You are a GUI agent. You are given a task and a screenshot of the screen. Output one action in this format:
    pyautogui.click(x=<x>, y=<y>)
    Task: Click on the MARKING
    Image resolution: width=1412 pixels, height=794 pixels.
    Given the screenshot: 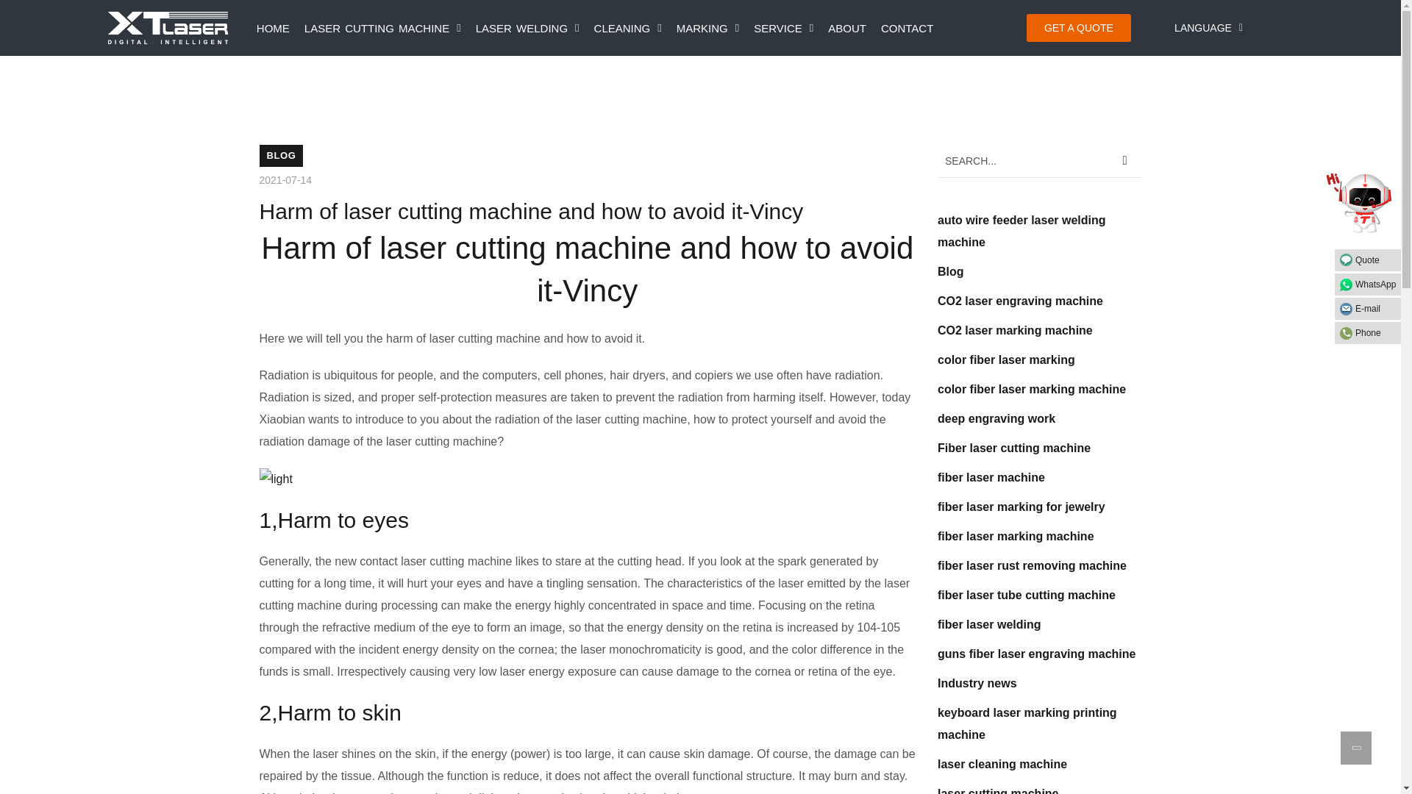 What is the action you would take?
    pyautogui.click(x=707, y=28)
    